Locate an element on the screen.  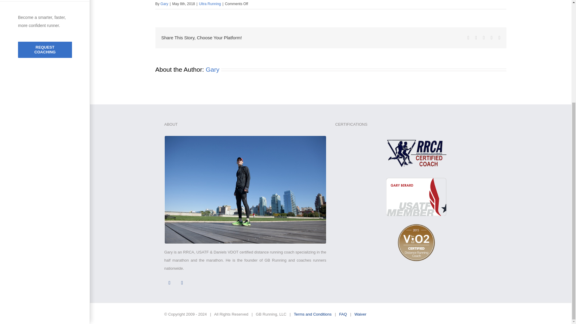
Contact is located at coordinates (45, 1).